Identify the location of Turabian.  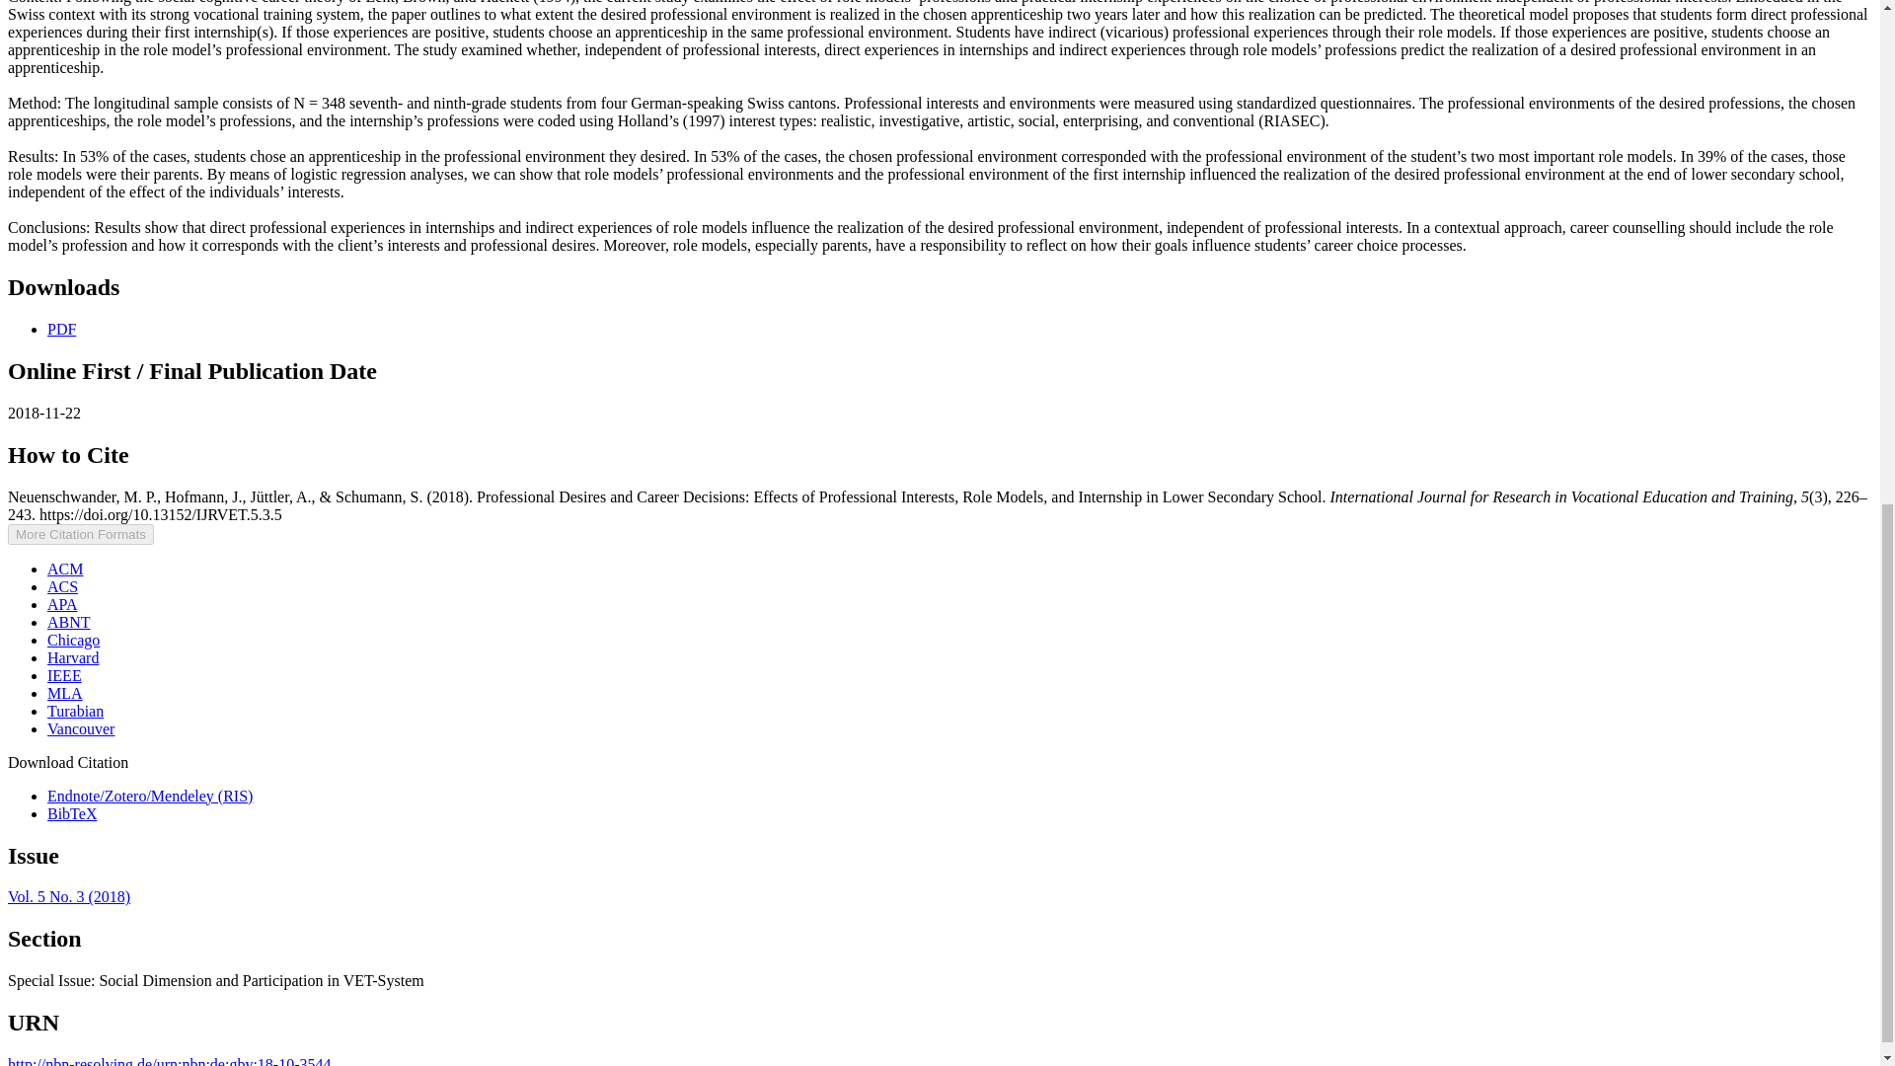
(75, 711).